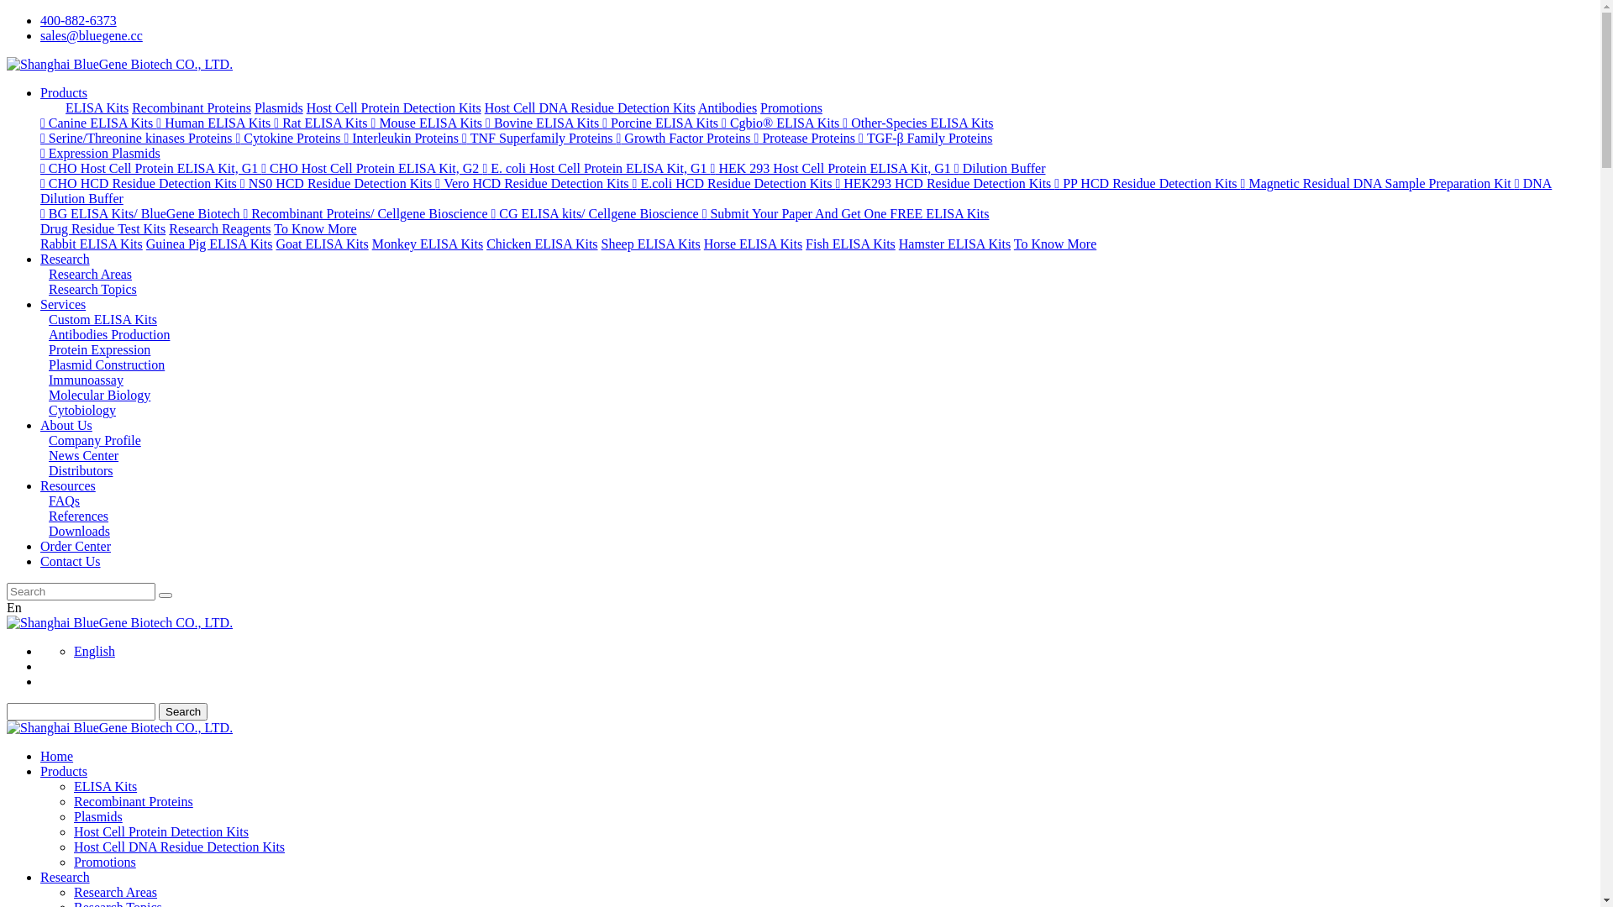  Describe the element at coordinates (183, 712) in the screenshot. I see `Search` at that location.